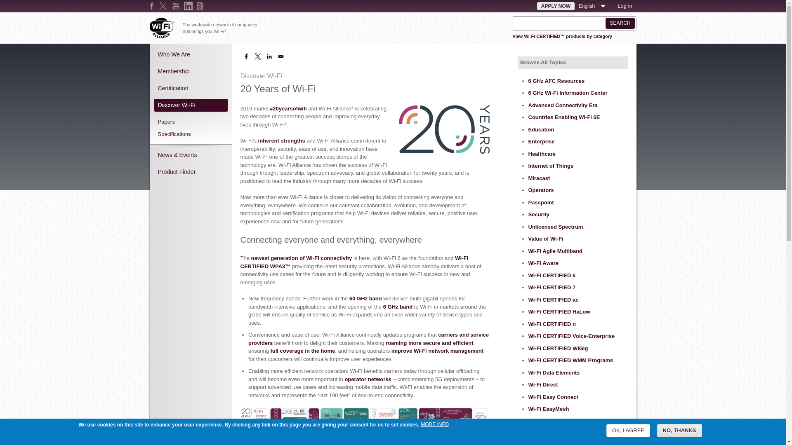 The height and width of the screenshot is (445, 792). What do you see at coordinates (541, 190) in the screenshot?
I see `Operators` at bounding box center [541, 190].